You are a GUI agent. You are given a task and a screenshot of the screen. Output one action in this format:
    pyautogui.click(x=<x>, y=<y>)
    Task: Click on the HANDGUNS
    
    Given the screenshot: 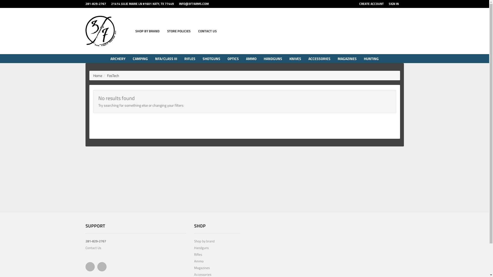 What is the action you would take?
    pyautogui.click(x=273, y=58)
    